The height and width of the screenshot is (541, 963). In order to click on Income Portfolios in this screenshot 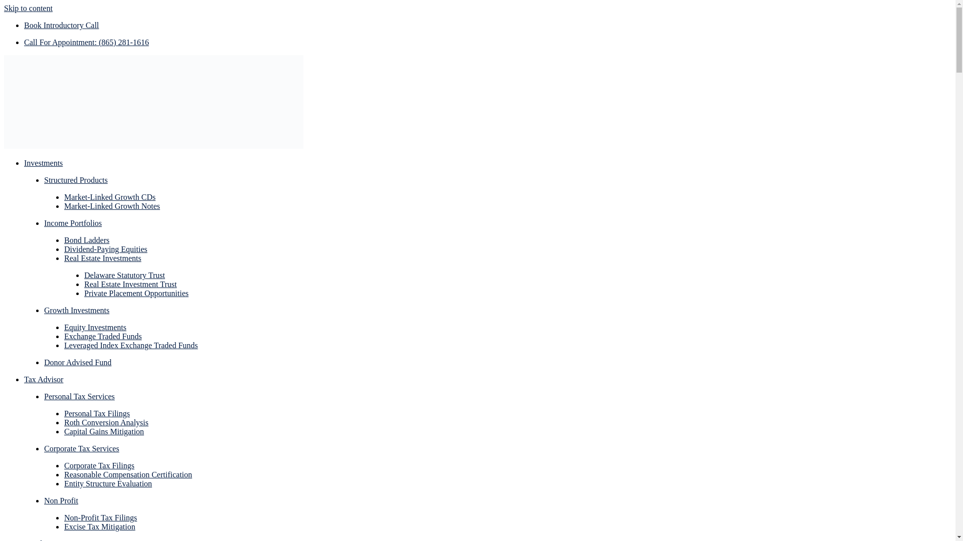, I will do `click(73, 223)`.